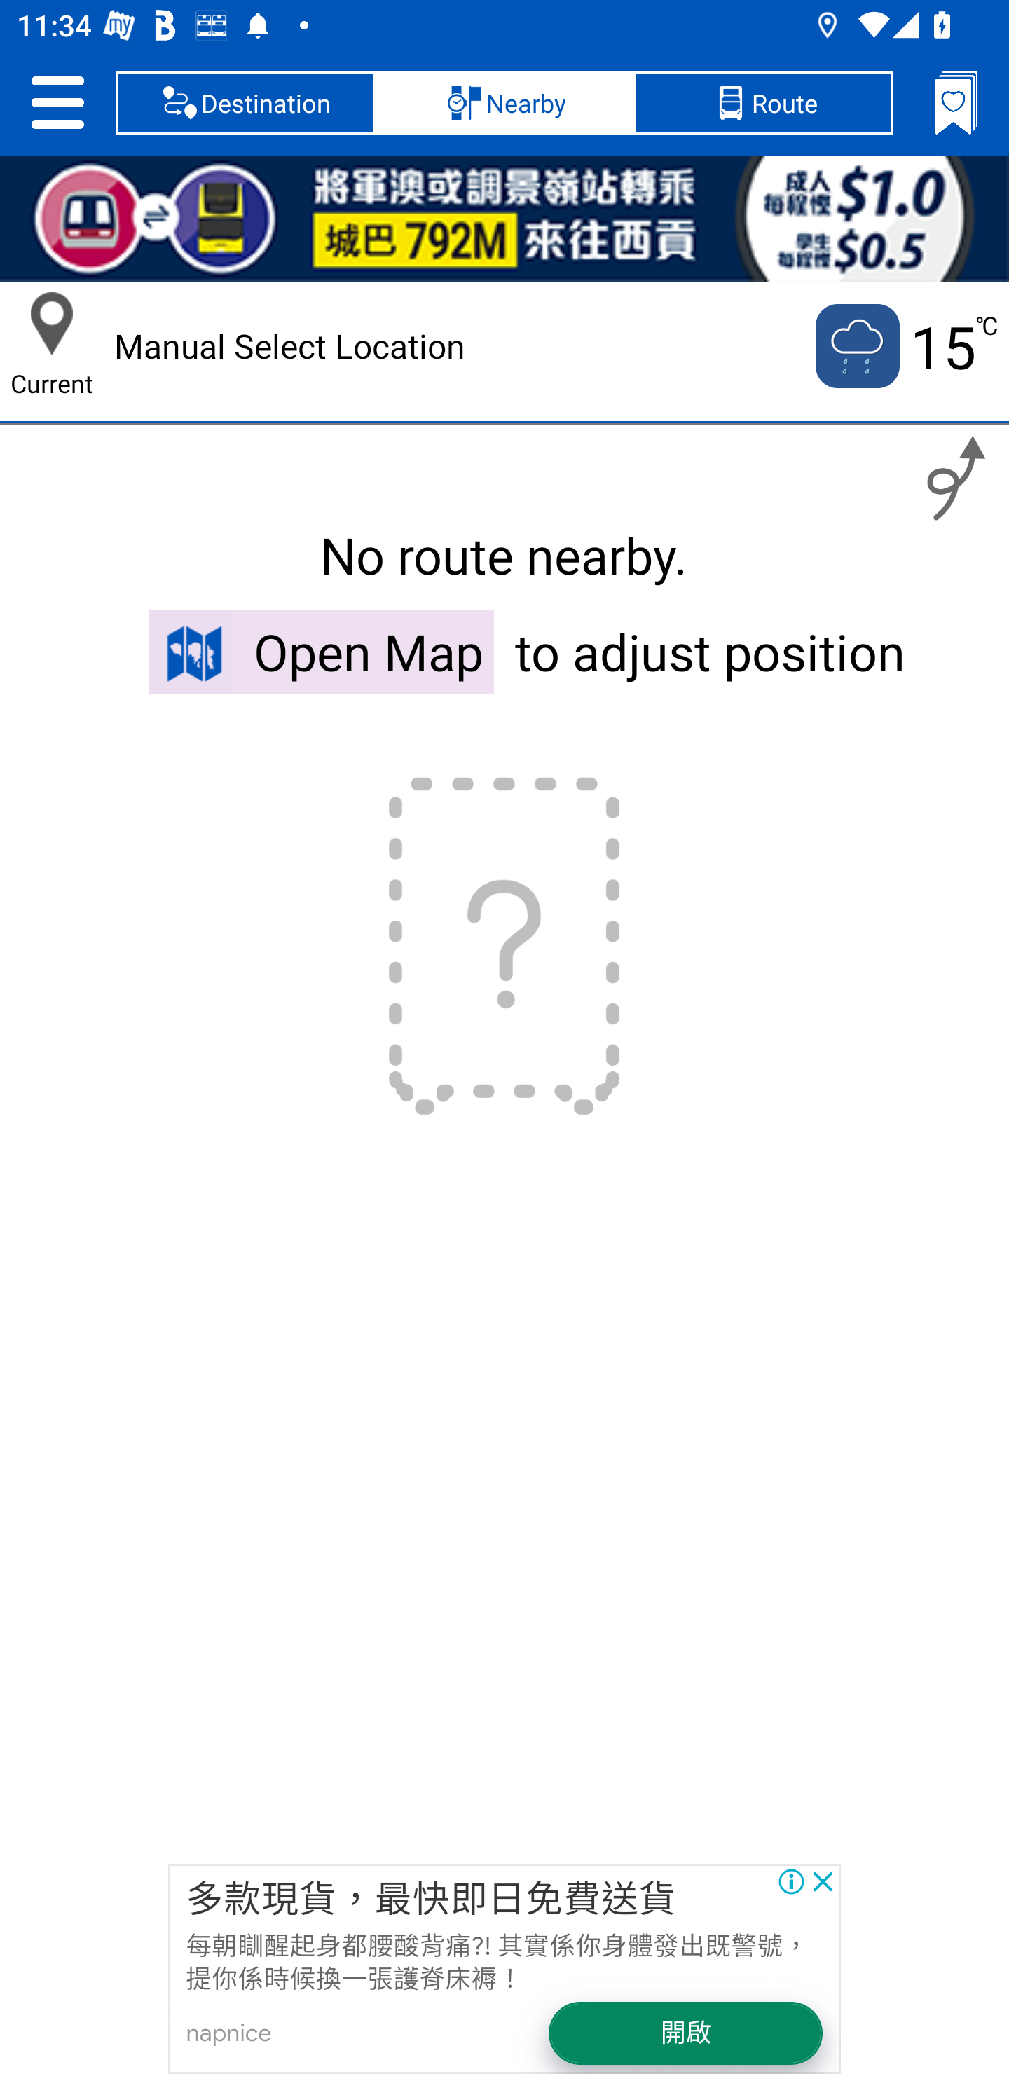  Describe the element at coordinates (687, 2033) in the screenshot. I see `開啟` at that location.